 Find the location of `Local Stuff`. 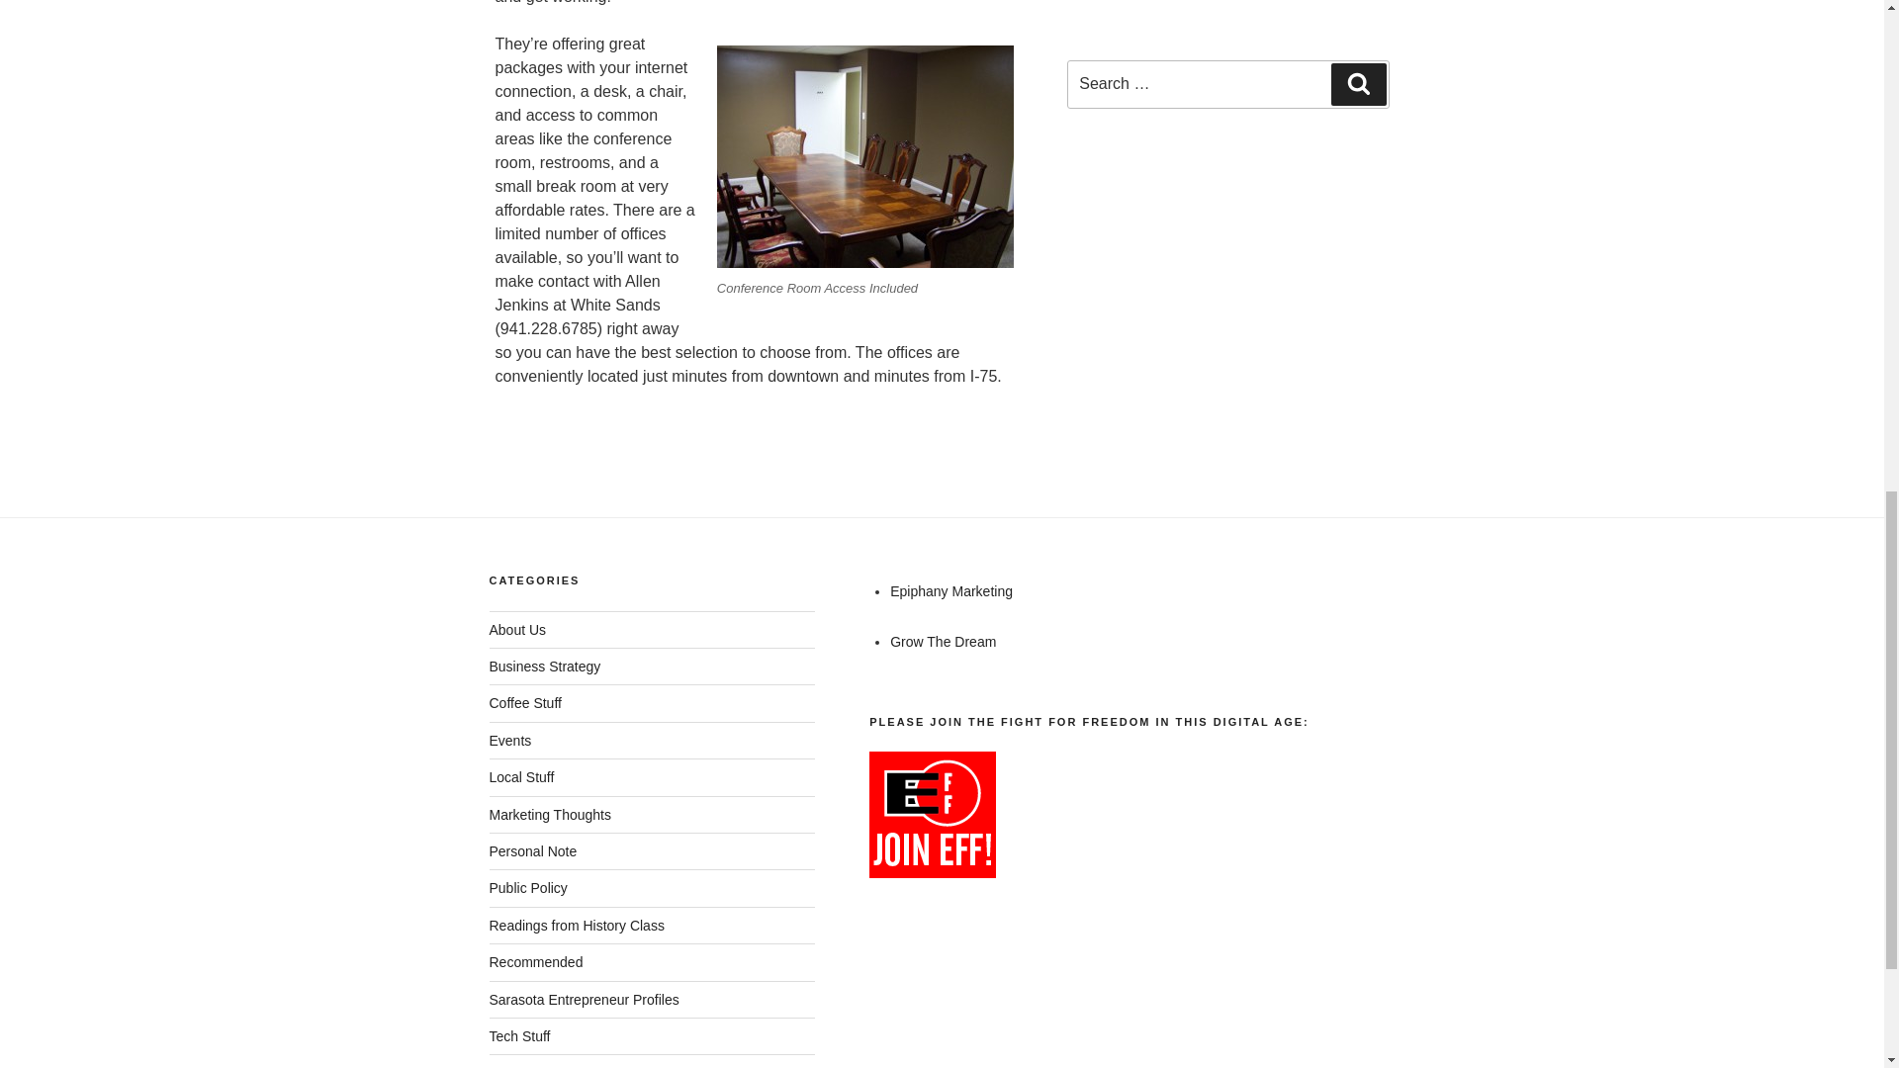

Local Stuff is located at coordinates (520, 776).